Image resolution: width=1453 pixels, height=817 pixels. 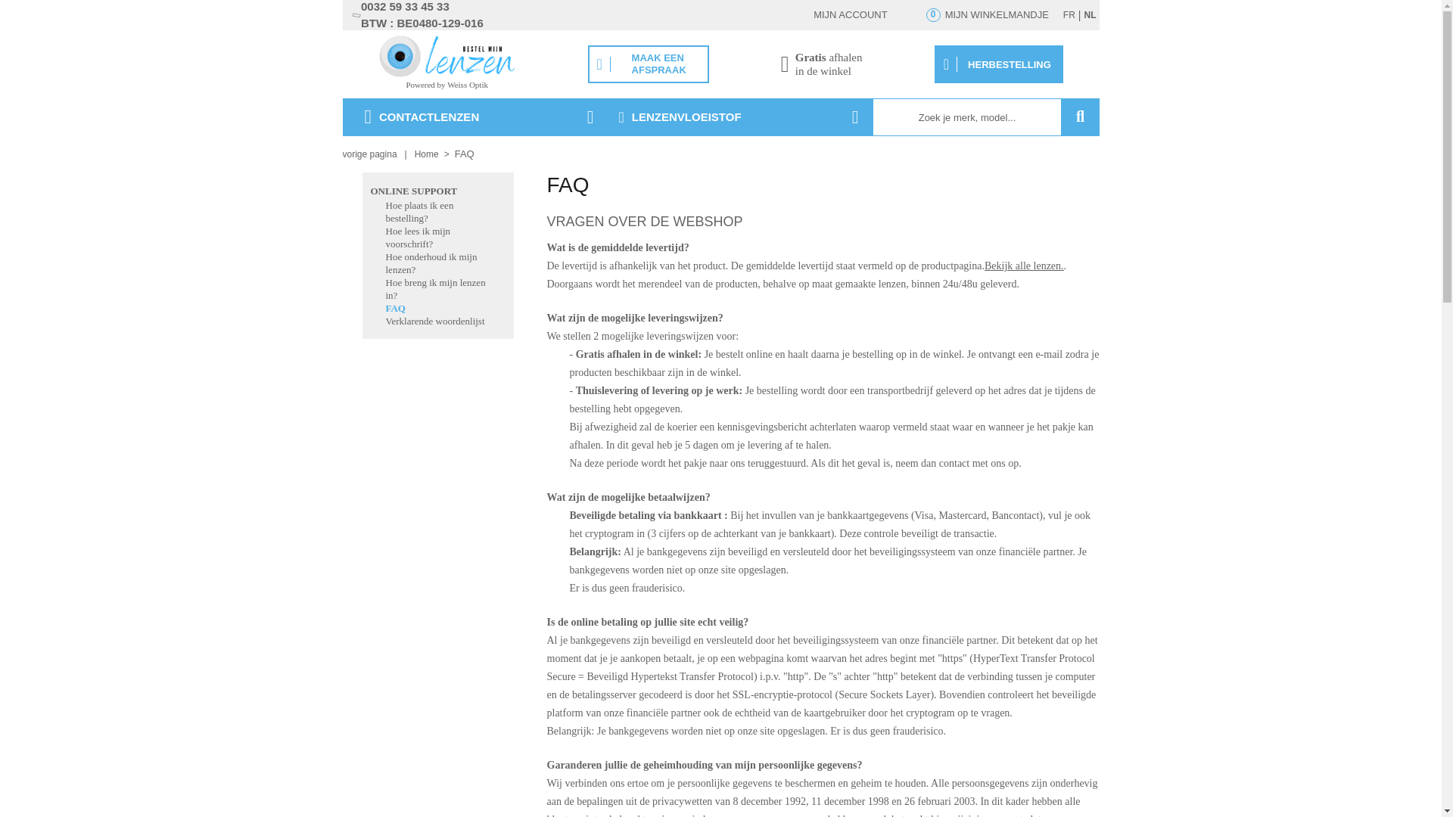 What do you see at coordinates (1025, 266) in the screenshot?
I see `Bekijk alle lenzen.` at bounding box center [1025, 266].